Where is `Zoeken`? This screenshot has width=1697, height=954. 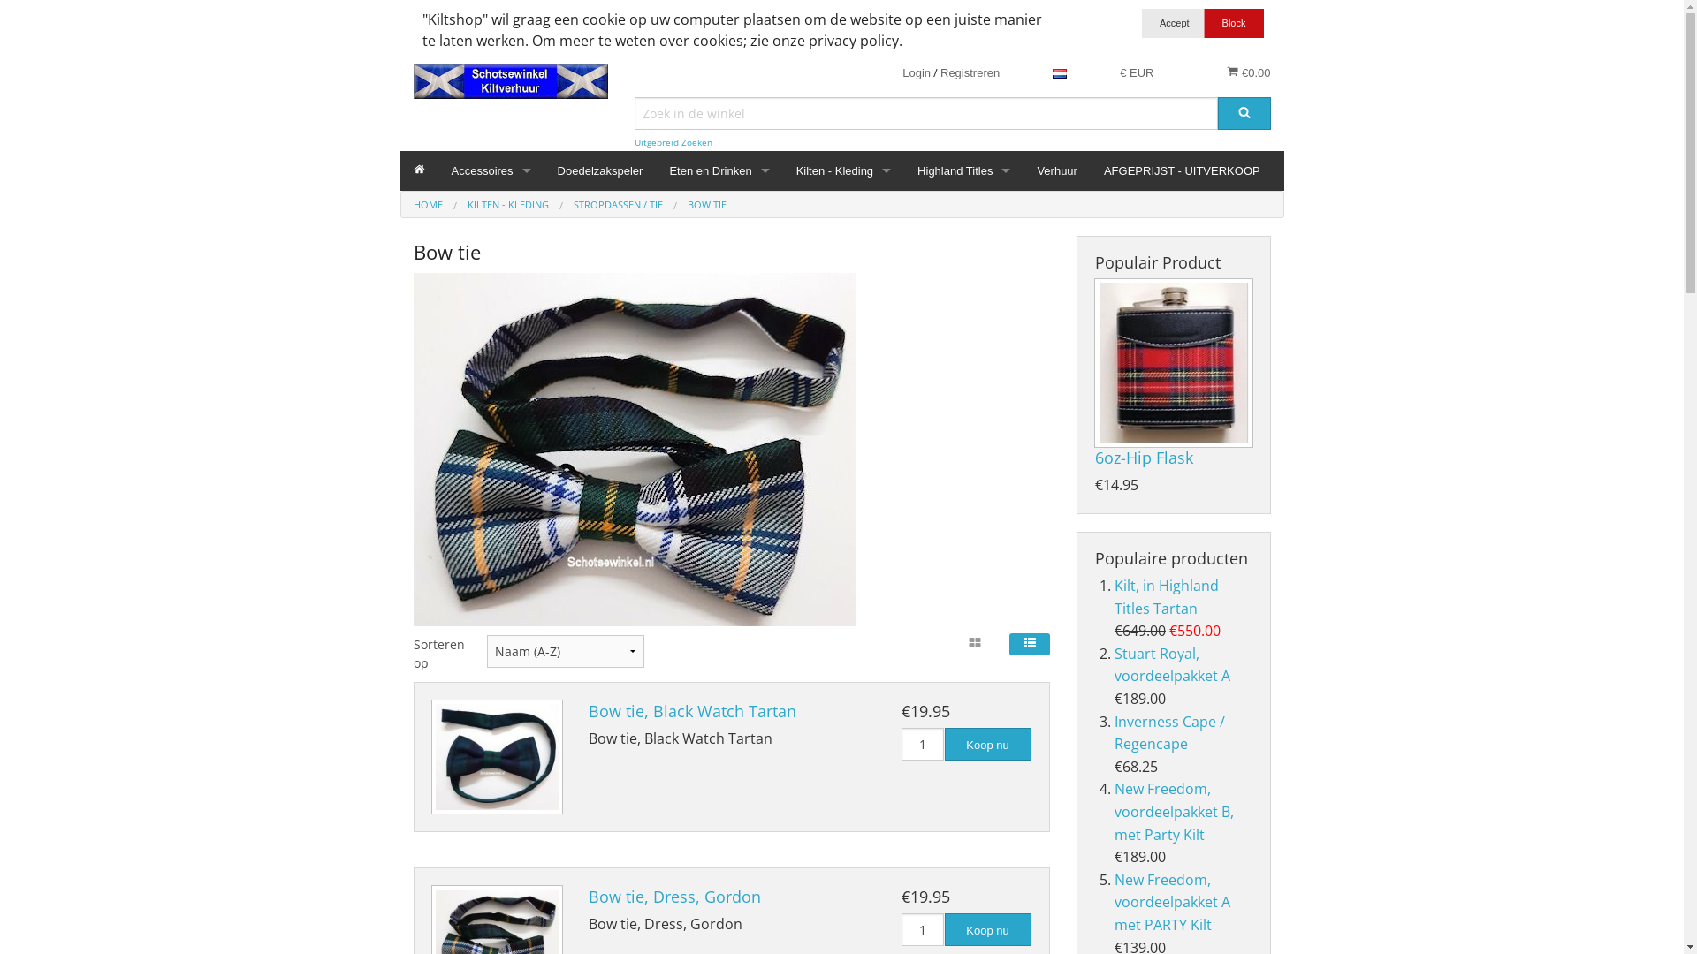
Zoeken is located at coordinates (1244, 113).